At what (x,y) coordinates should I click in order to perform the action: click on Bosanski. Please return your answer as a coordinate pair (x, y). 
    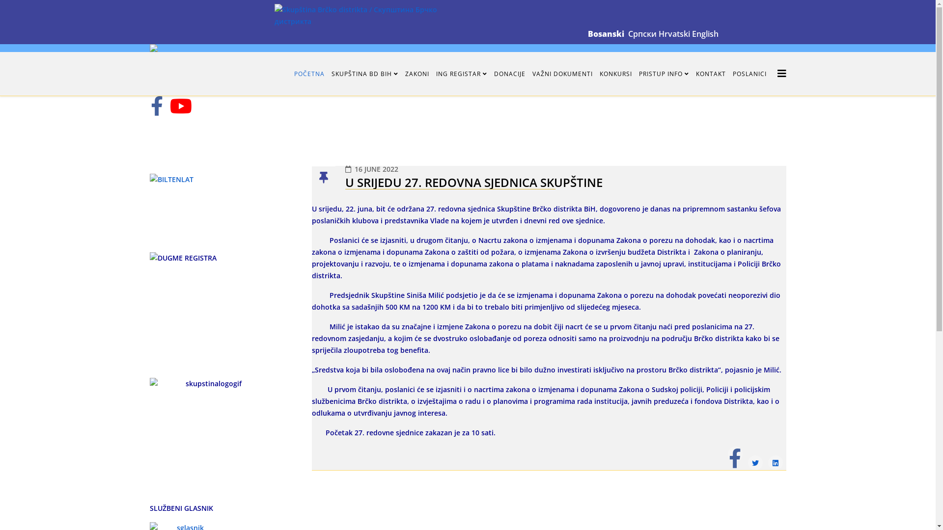
    Looking at the image, I should click on (606, 34).